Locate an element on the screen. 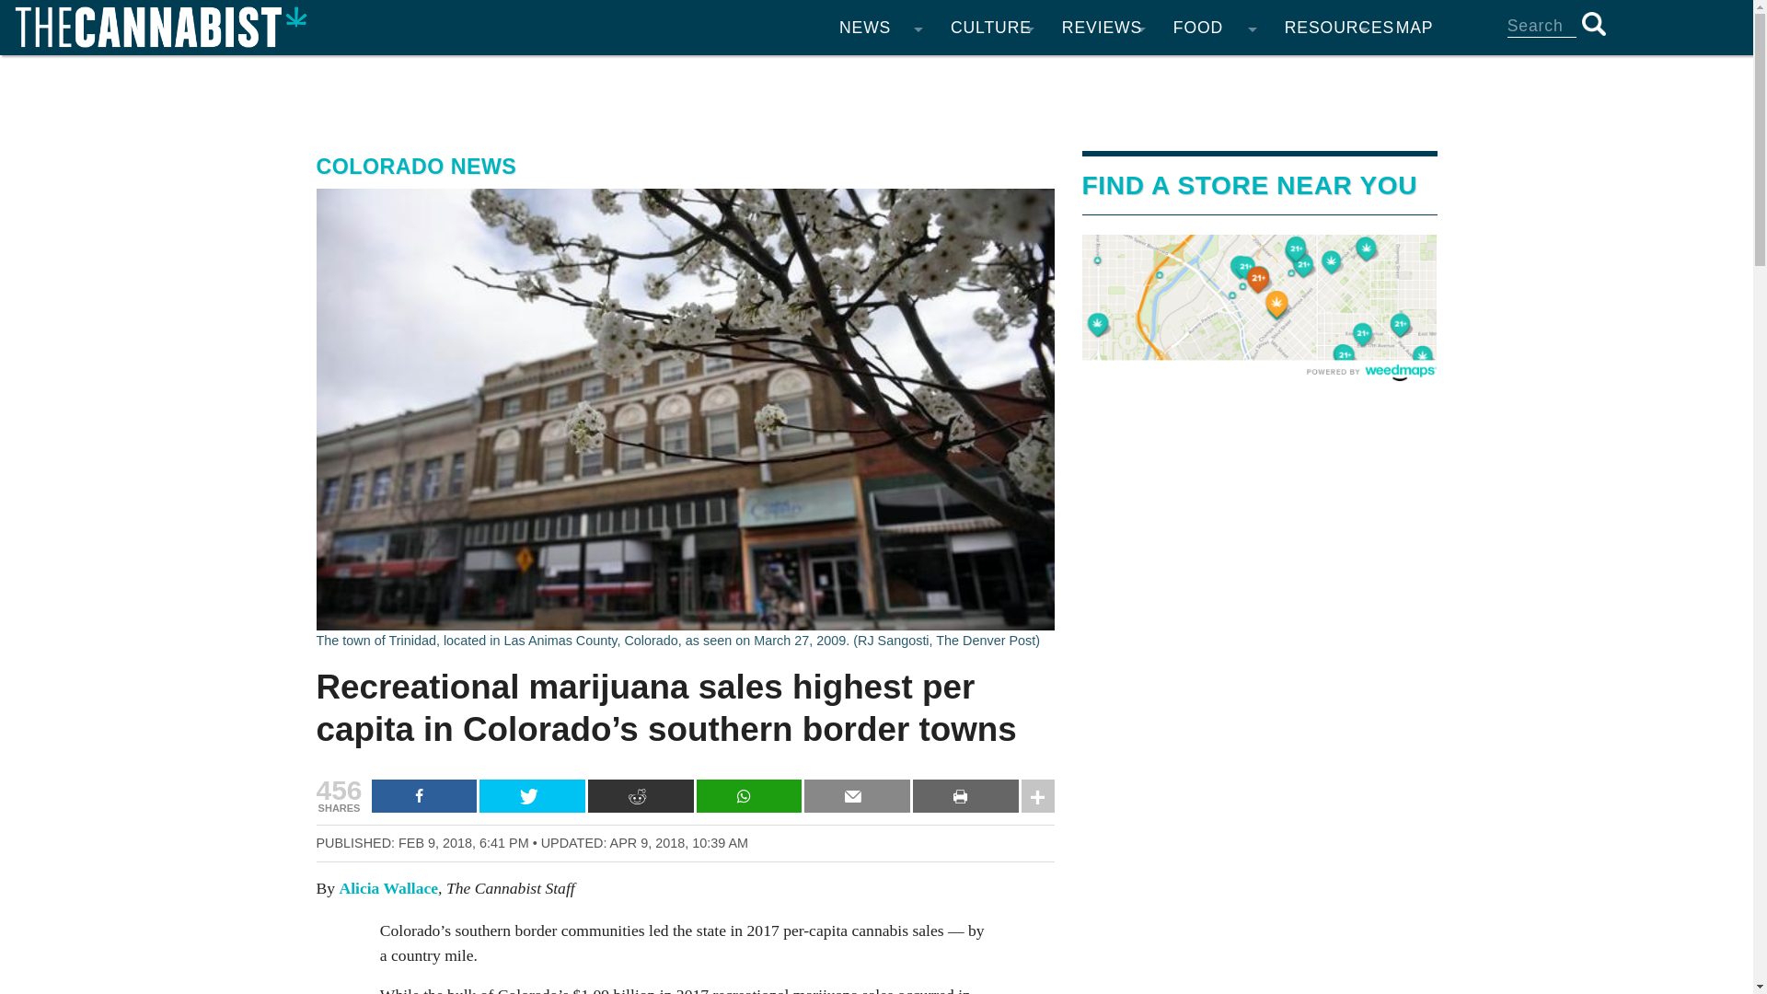 The width and height of the screenshot is (1767, 994). ENTERTAINMENT is located at coordinates (992, 74).